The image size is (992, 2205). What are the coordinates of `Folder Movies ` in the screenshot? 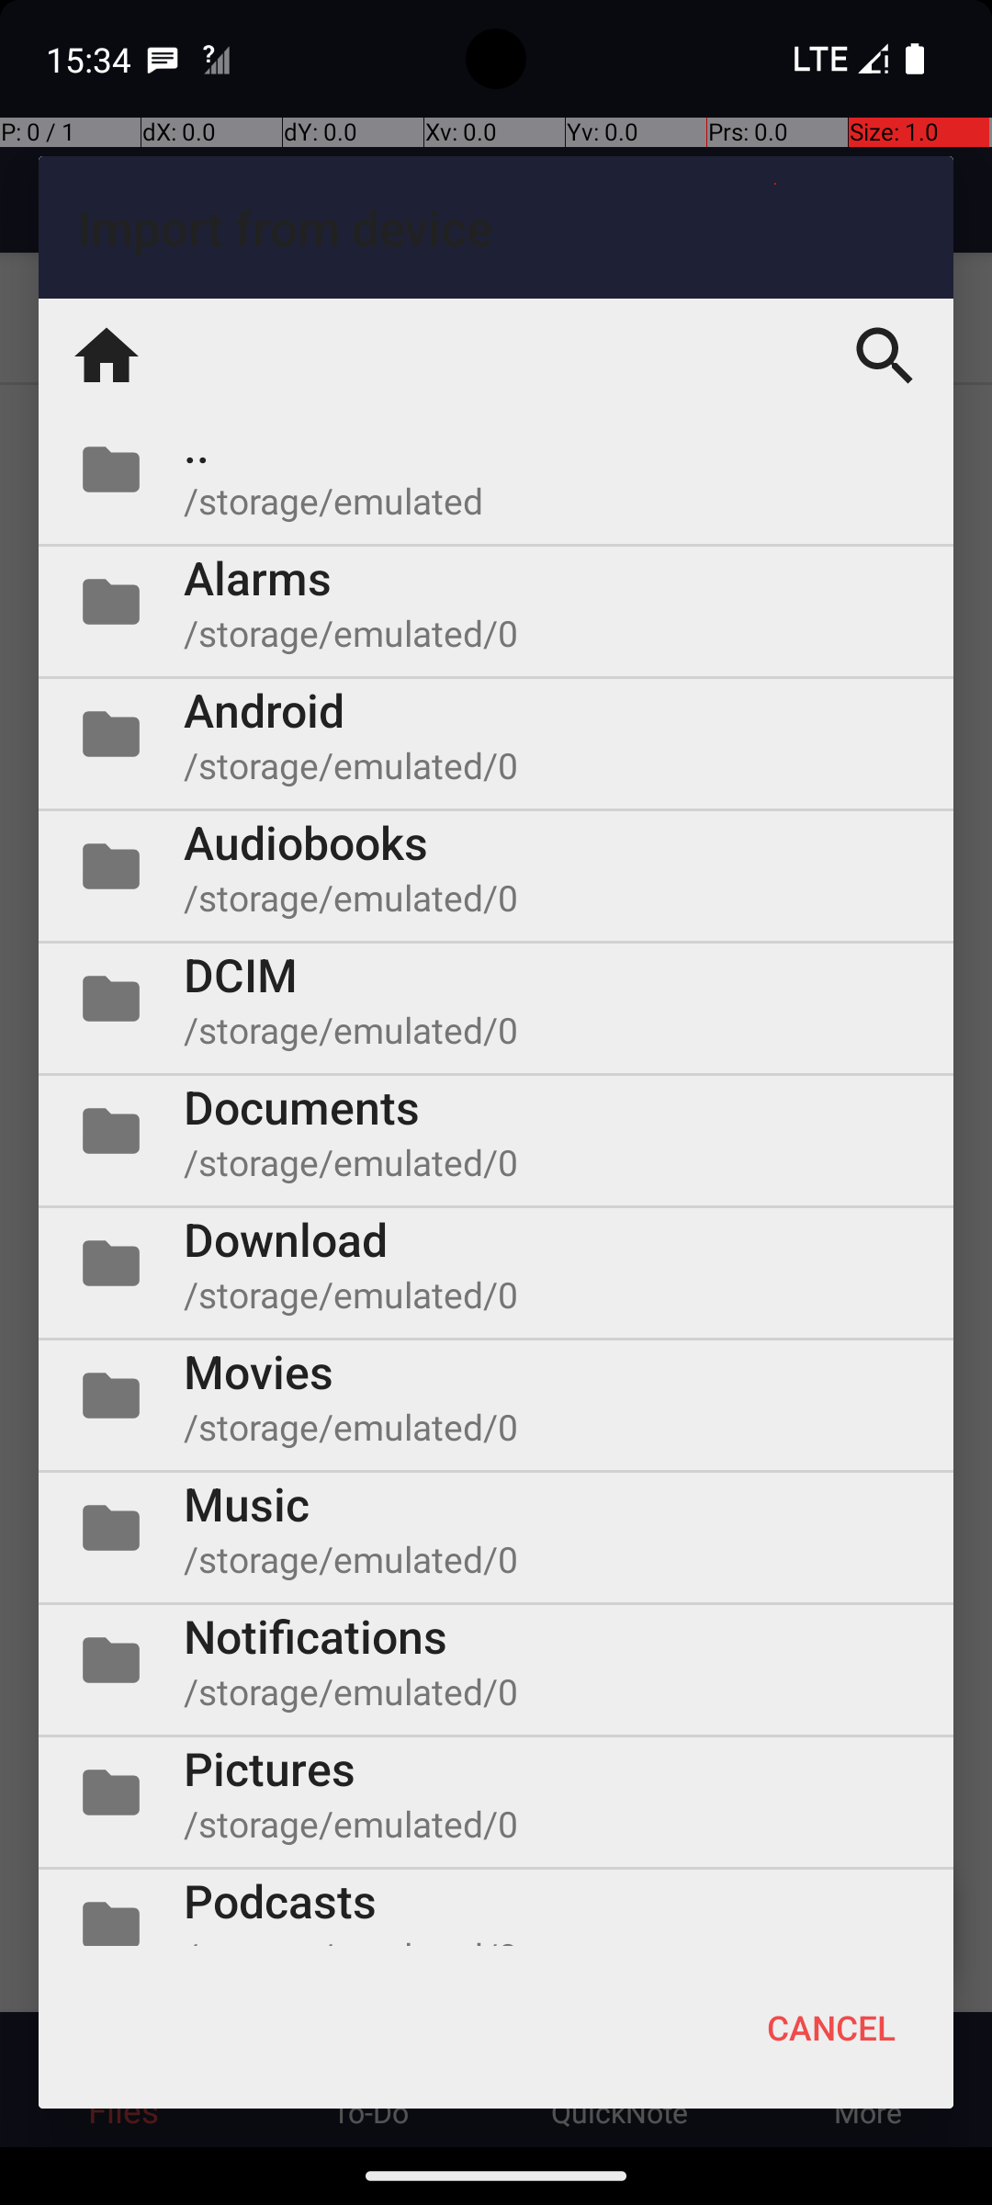 It's located at (496, 1396).